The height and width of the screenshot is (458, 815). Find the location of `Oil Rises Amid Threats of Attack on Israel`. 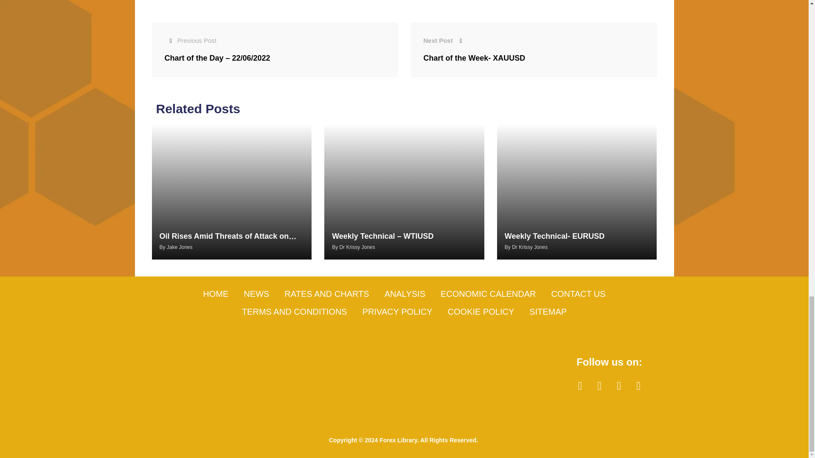

Oil Rises Amid Threats of Attack on Israel is located at coordinates (224, 243).